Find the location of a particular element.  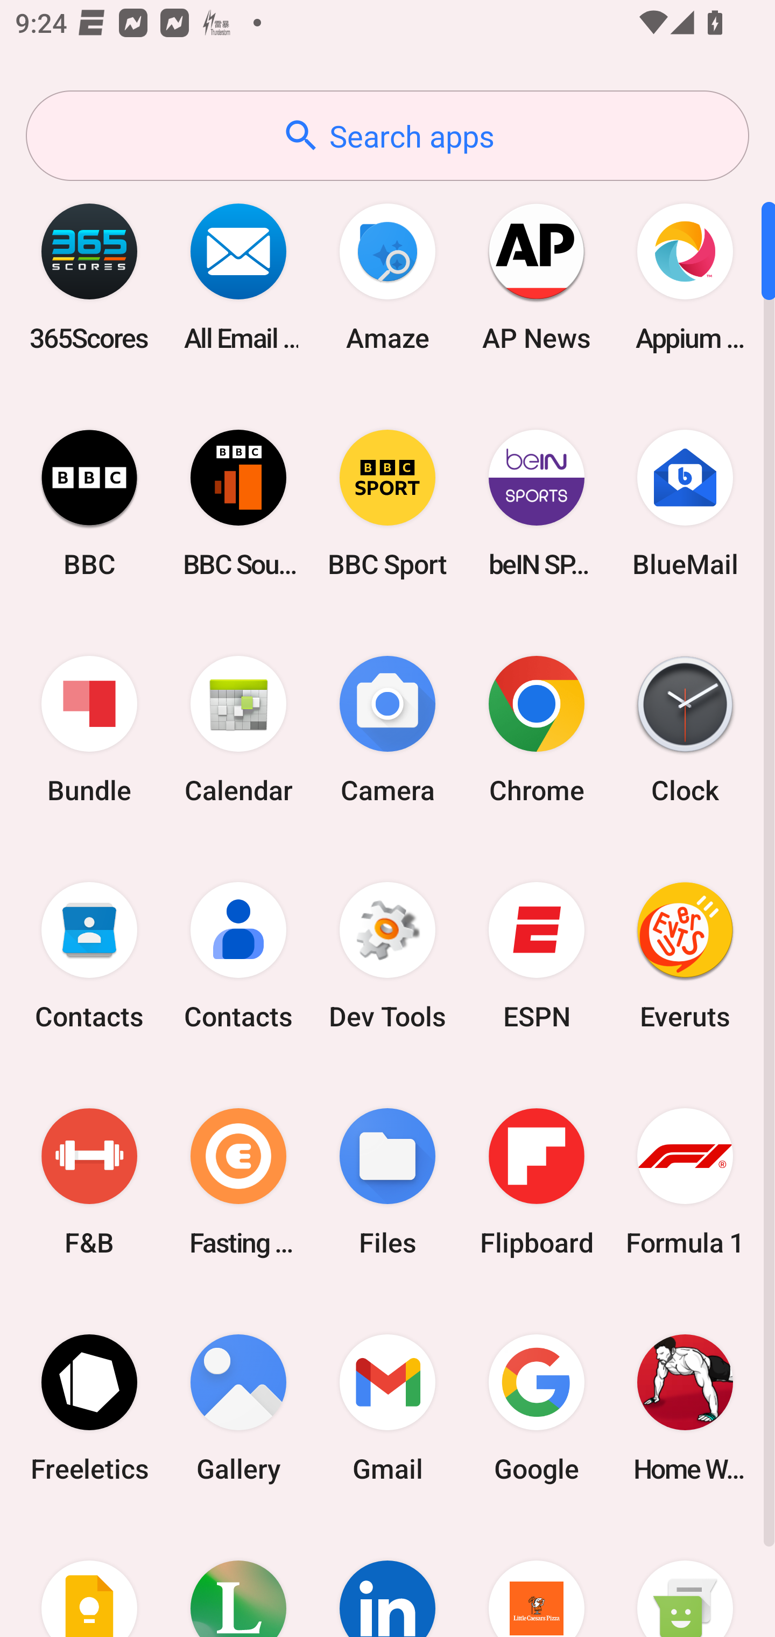

Dev Tools is located at coordinates (387, 956).